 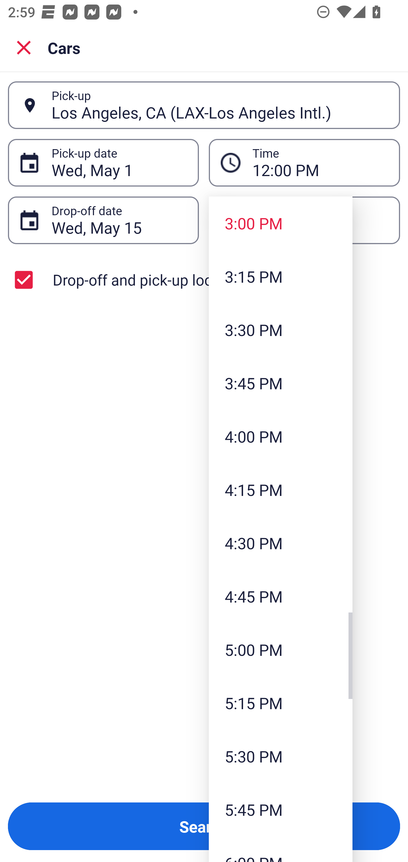 I want to click on 4:00 PM, so click(x=280, y=436).